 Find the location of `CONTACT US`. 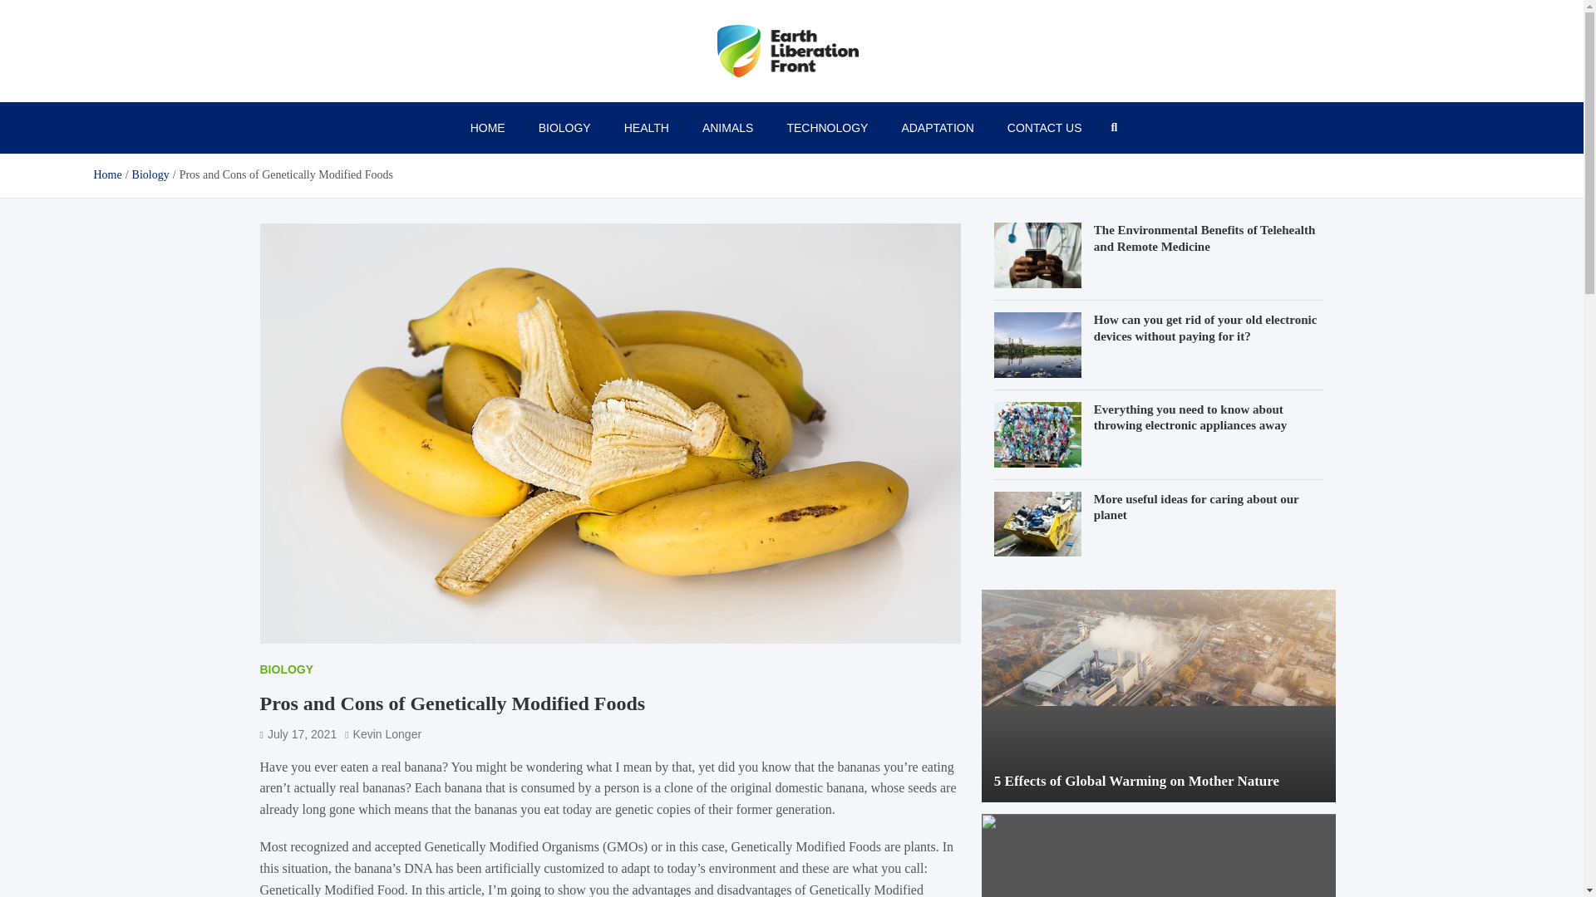

CONTACT US is located at coordinates (1045, 128).